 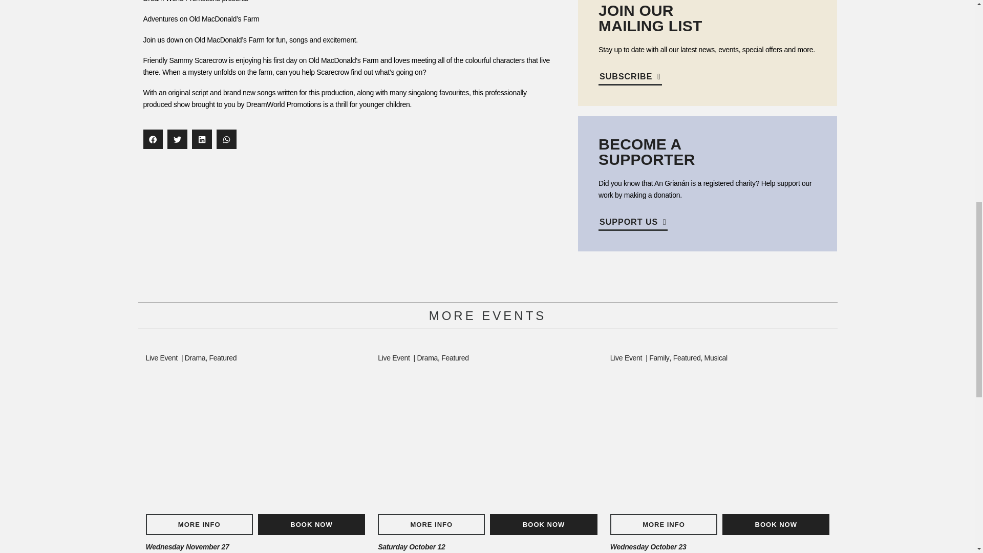 I want to click on SUPPORT US, so click(x=633, y=224).